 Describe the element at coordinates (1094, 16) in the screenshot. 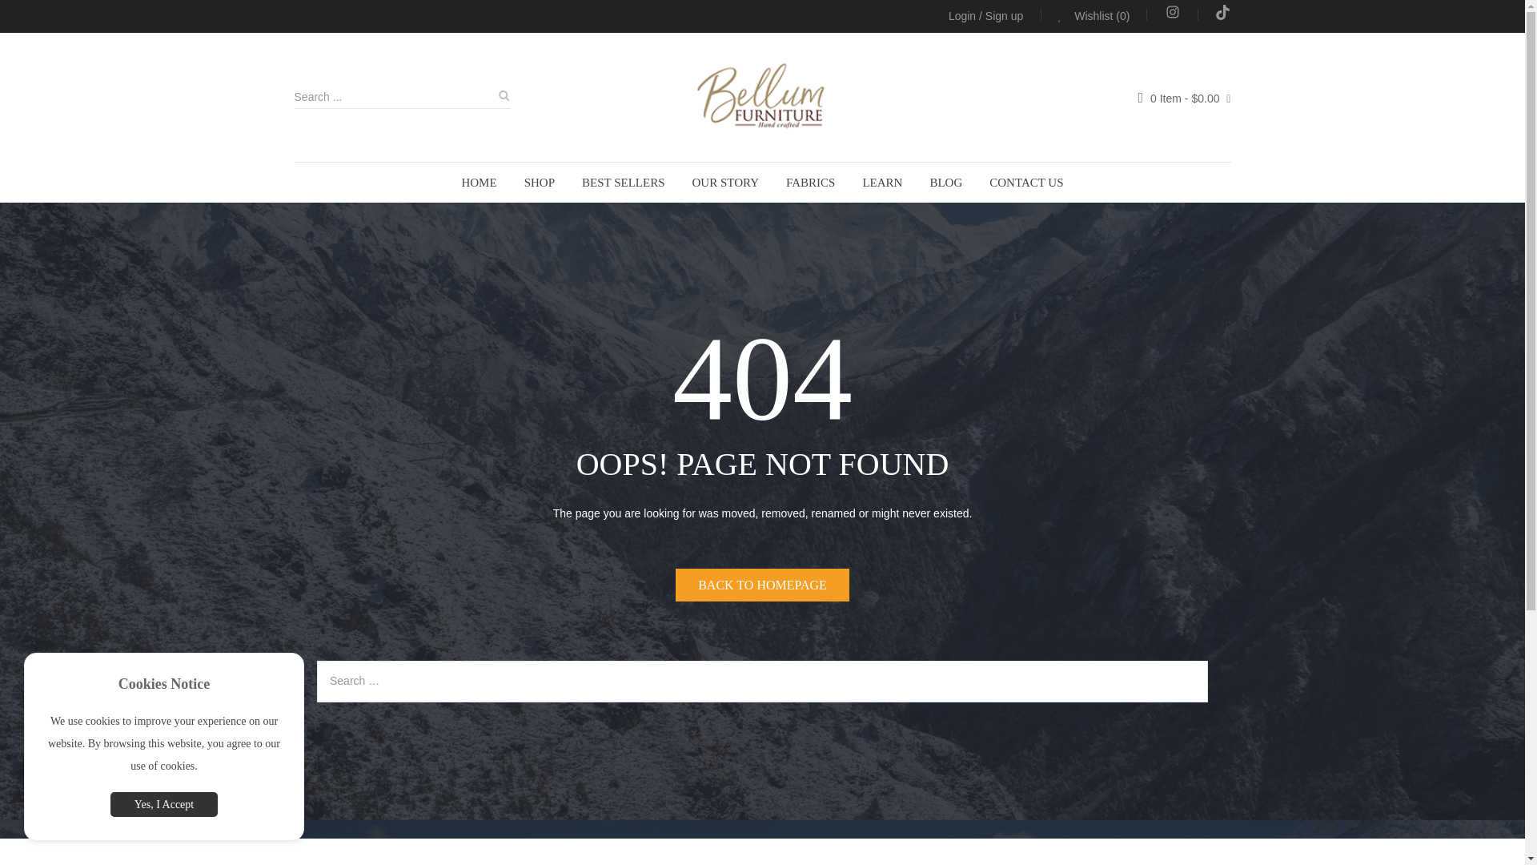

I see `Wishlist` at that location.